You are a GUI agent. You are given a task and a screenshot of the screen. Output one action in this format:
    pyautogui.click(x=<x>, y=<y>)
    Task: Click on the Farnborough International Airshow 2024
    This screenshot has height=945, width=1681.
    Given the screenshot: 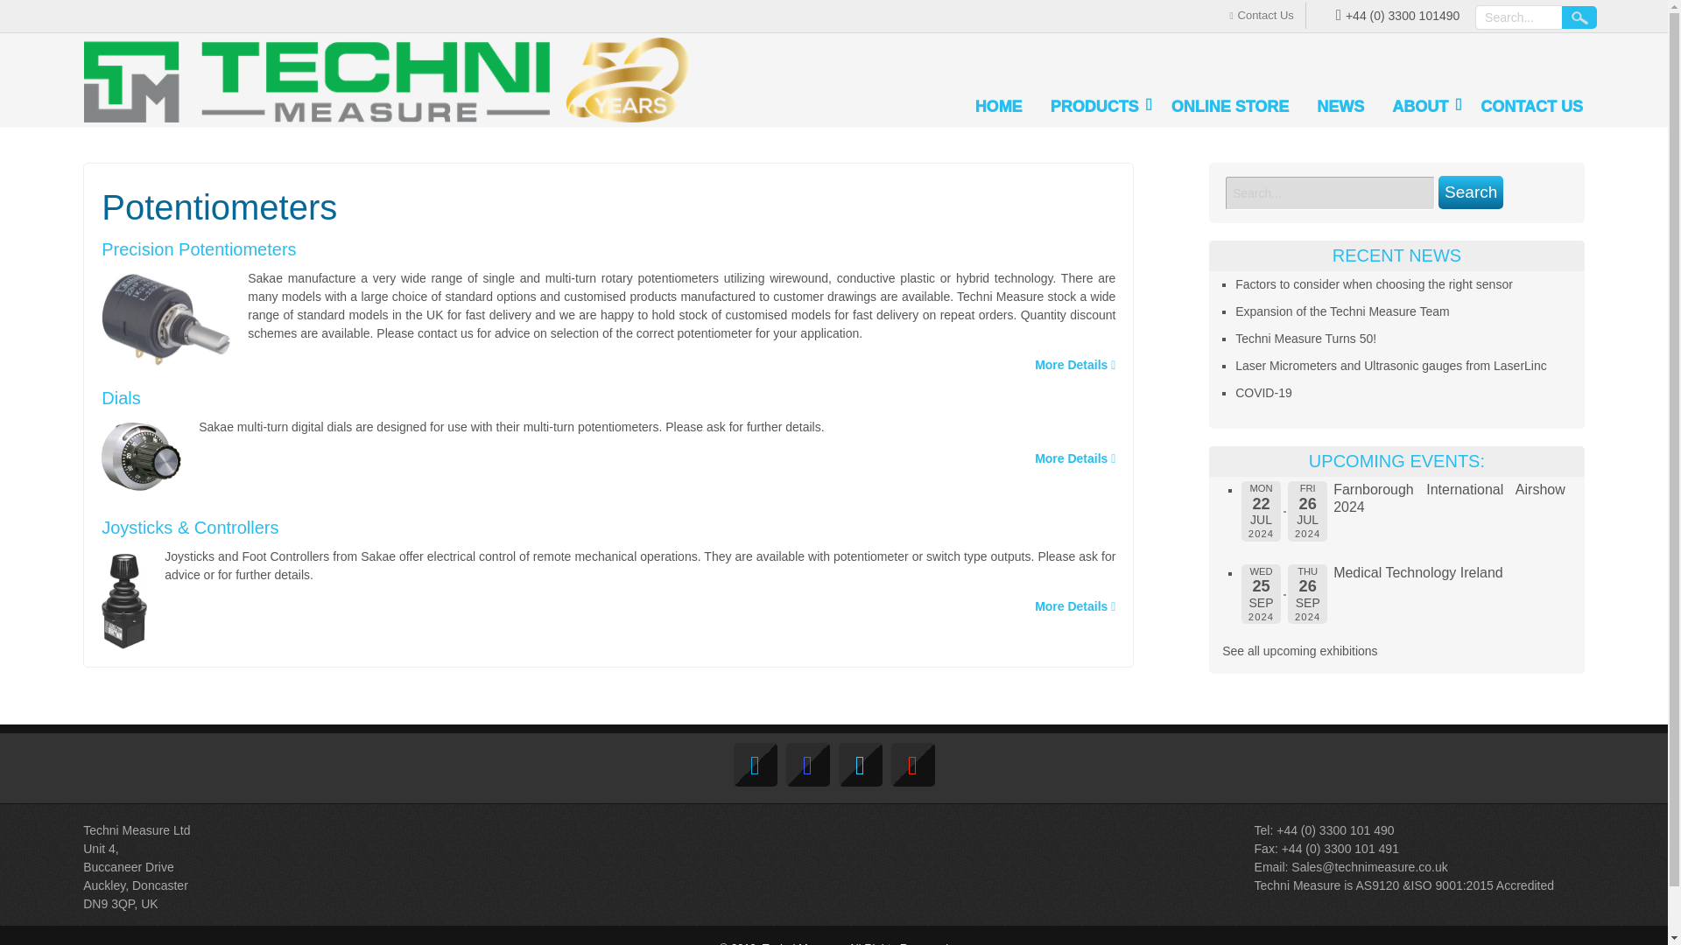 What is the action you would take?
    pyautogui.click(x=1448, y=497)
    